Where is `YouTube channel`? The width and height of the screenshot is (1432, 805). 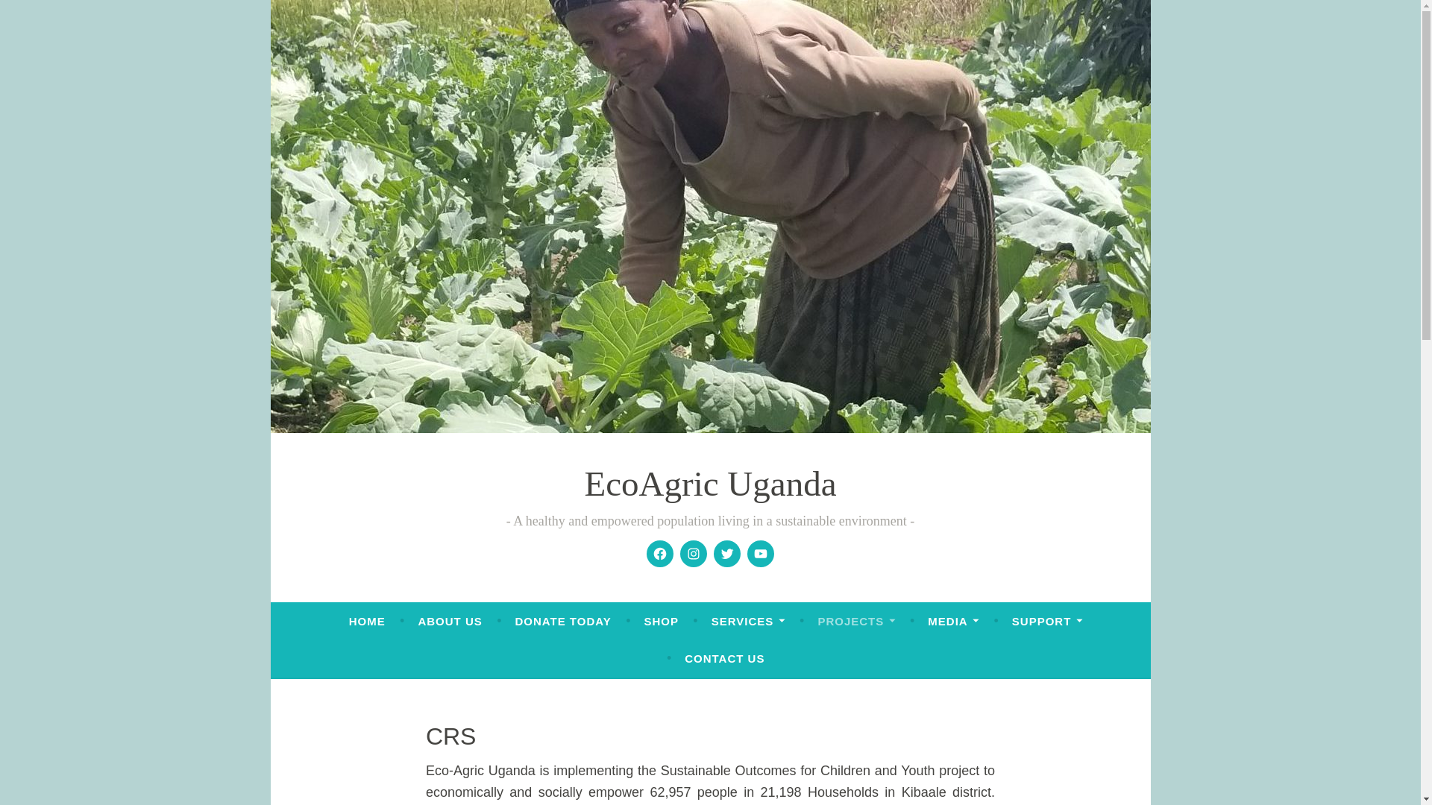
YouTube channel is located at coordinates (760, 553).